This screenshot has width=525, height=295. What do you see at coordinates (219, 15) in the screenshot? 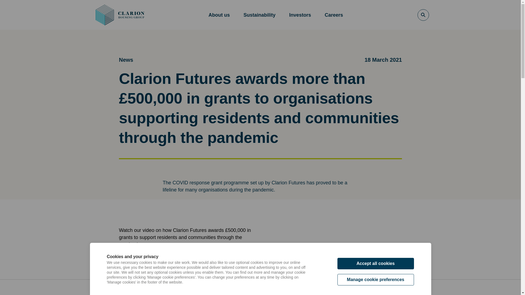
I see `About us` at bounding box center [219, 15].